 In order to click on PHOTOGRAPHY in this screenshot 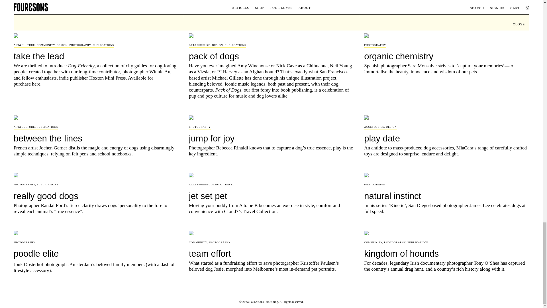, I will do `click(80, 45)`.